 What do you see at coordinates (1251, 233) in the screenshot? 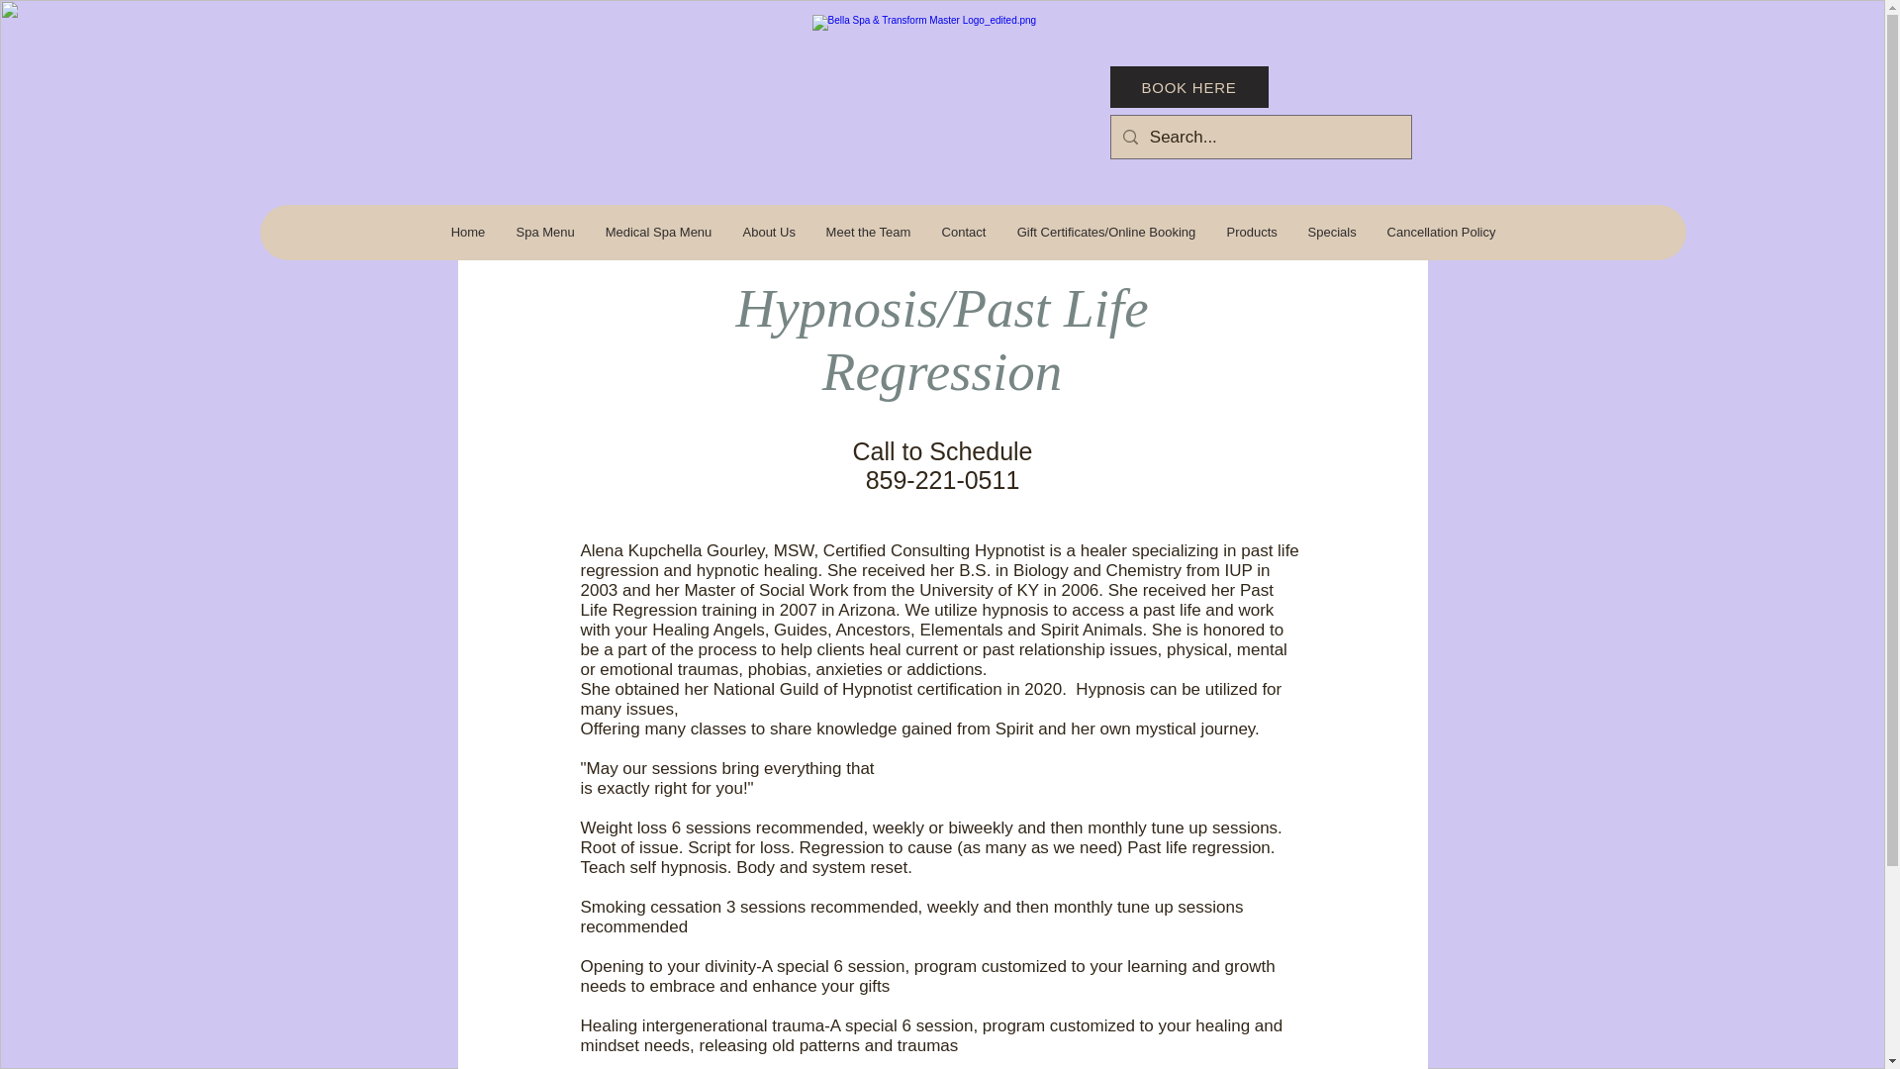
I see `Products` at bounding box center [1251, 233].